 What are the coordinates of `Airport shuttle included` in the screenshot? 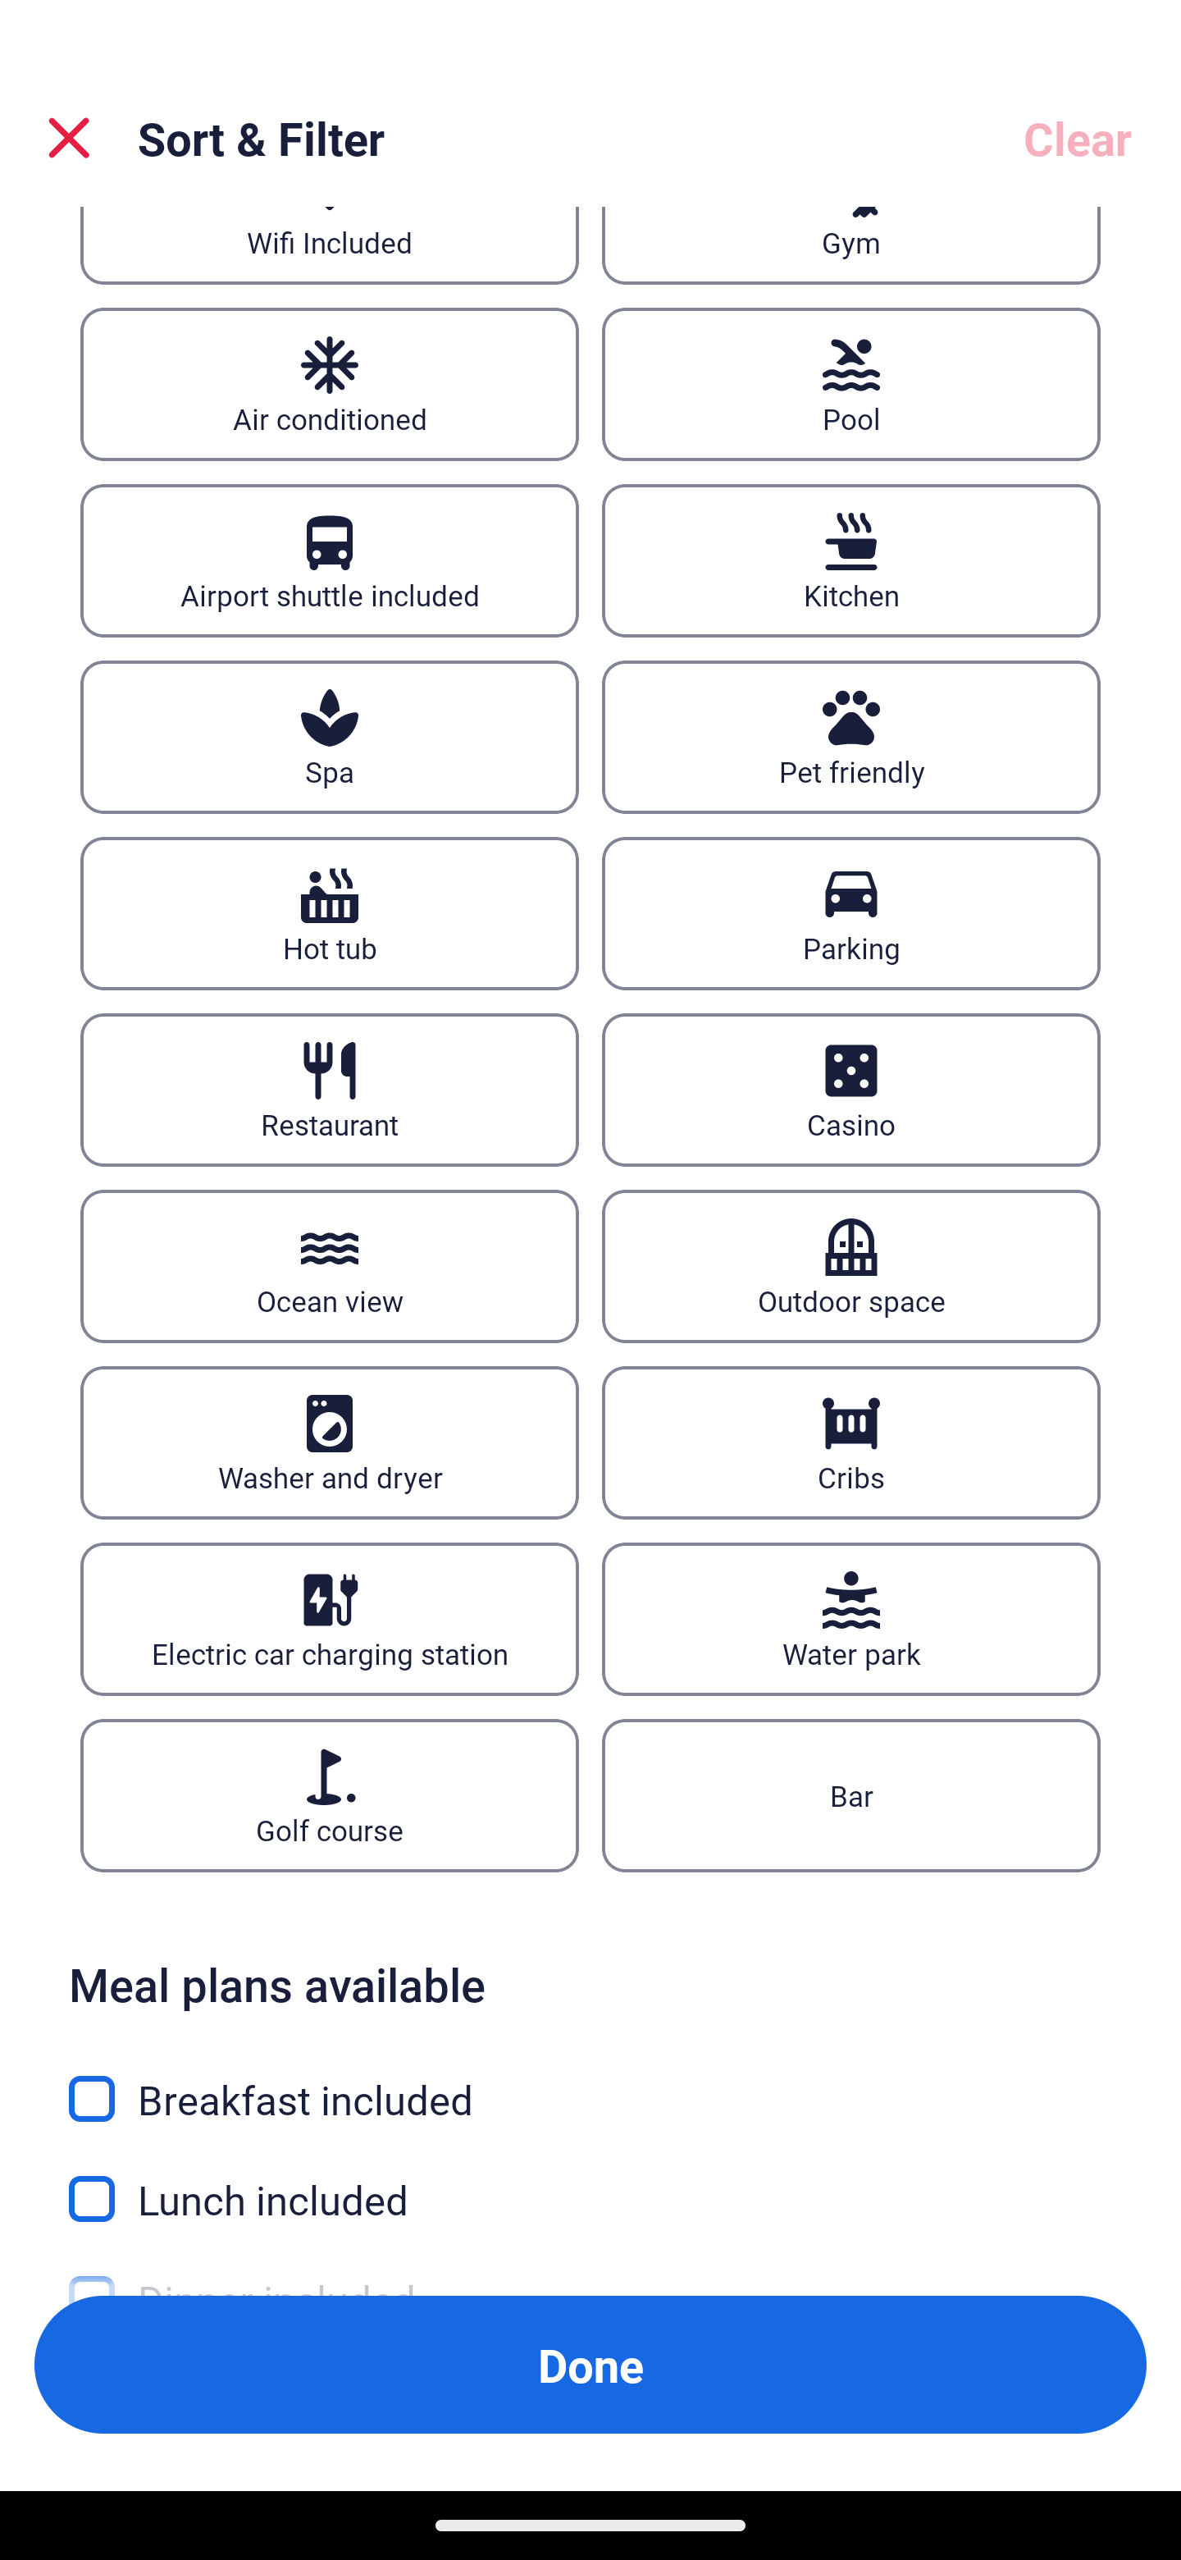 It's located at (329, 560).